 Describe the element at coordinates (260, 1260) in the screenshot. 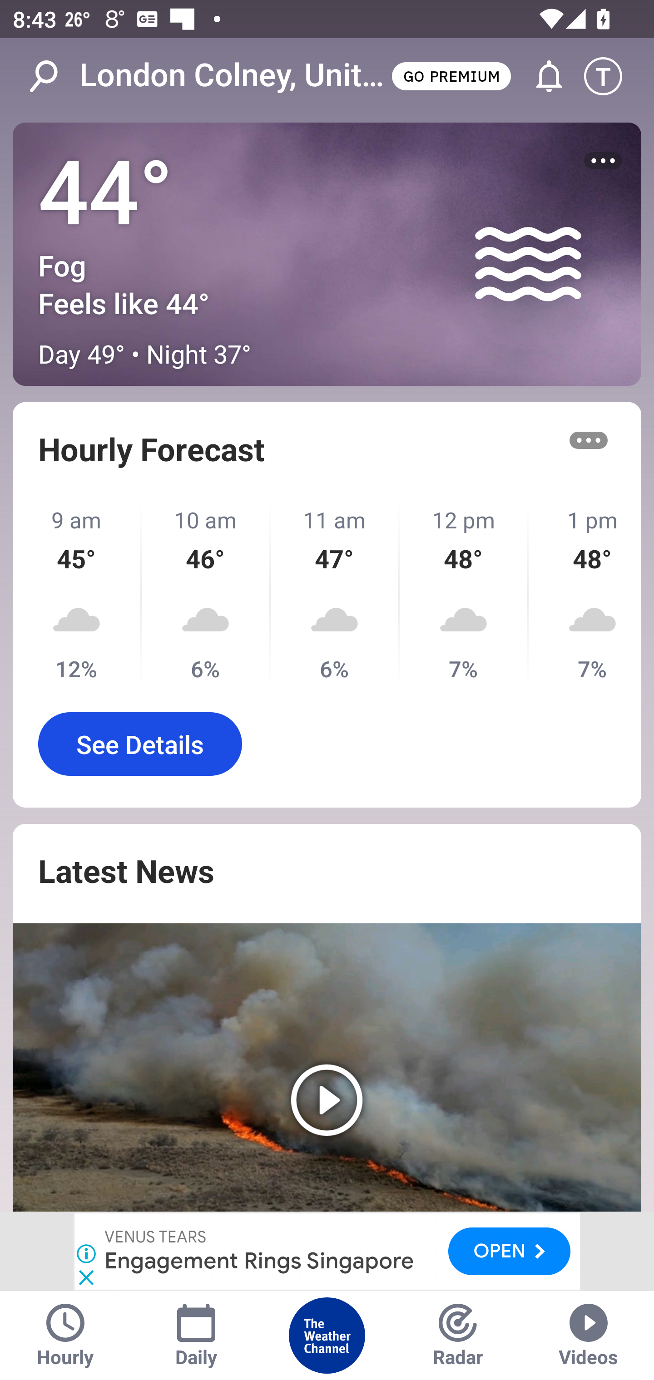

I see `Engagement Rings Singapore` at that location.